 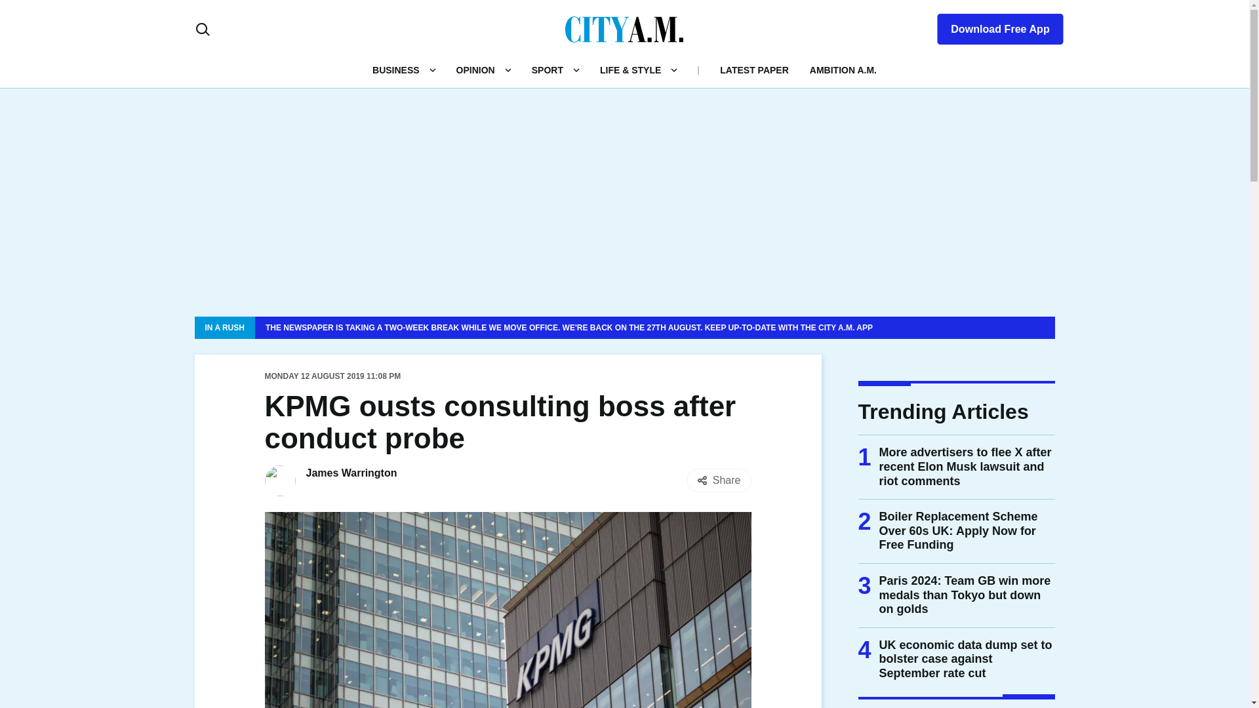 I want to click on Download Free App, so click(x=991, y=26).